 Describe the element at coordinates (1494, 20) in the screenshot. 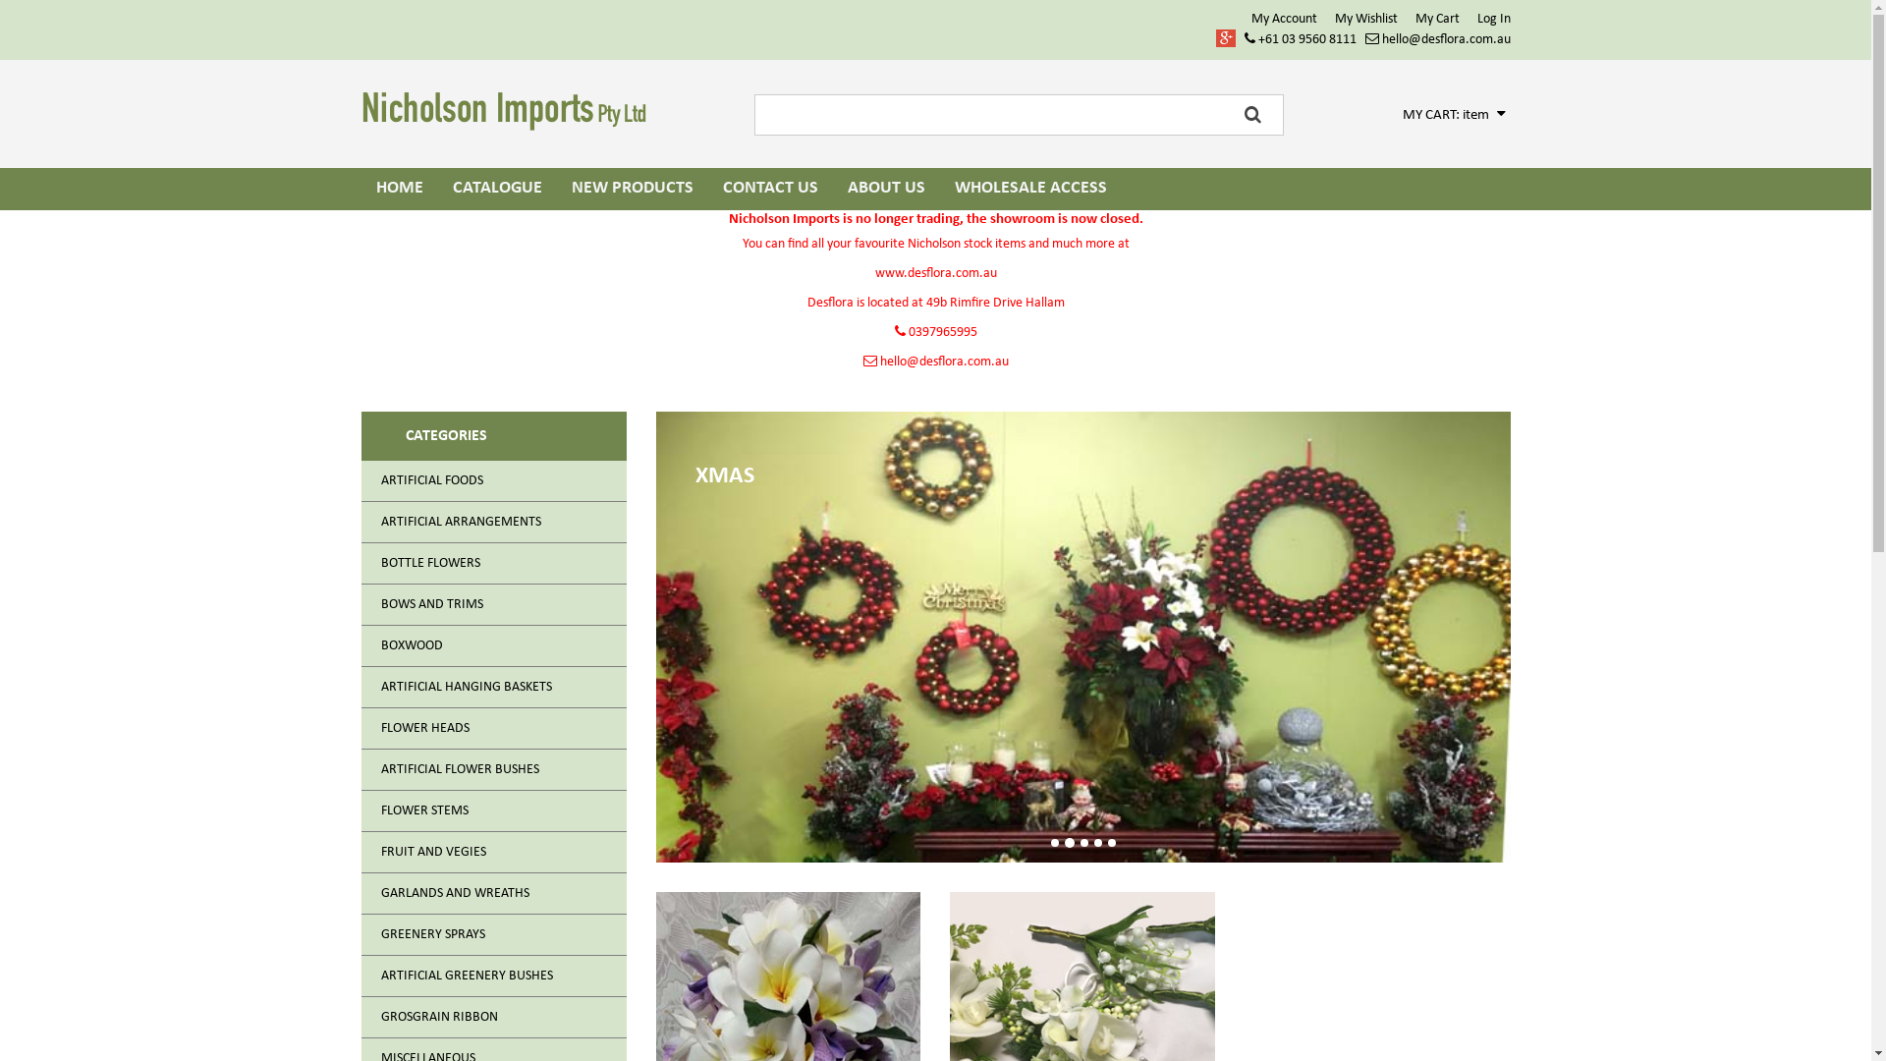

I see `Log In` at that location.